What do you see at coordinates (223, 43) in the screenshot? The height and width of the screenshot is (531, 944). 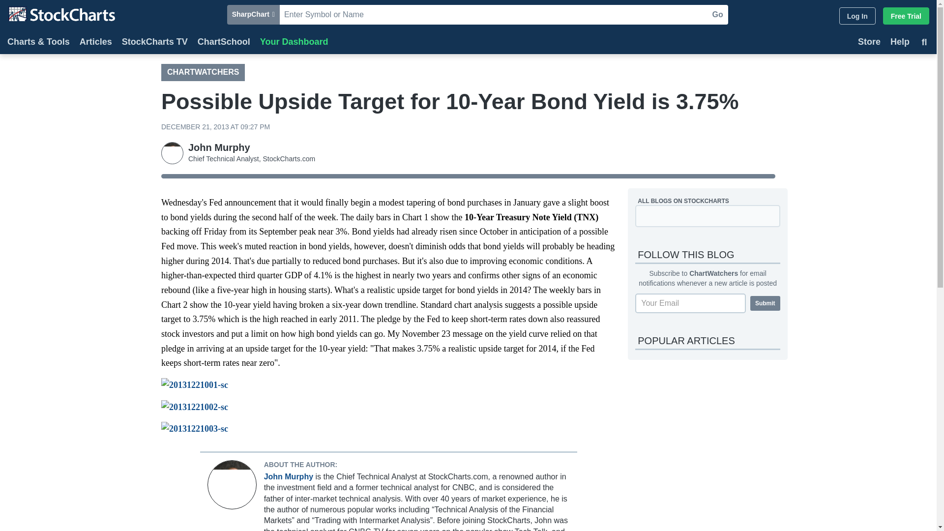 I see `ChartSchool` at bounding box center [223, 43].